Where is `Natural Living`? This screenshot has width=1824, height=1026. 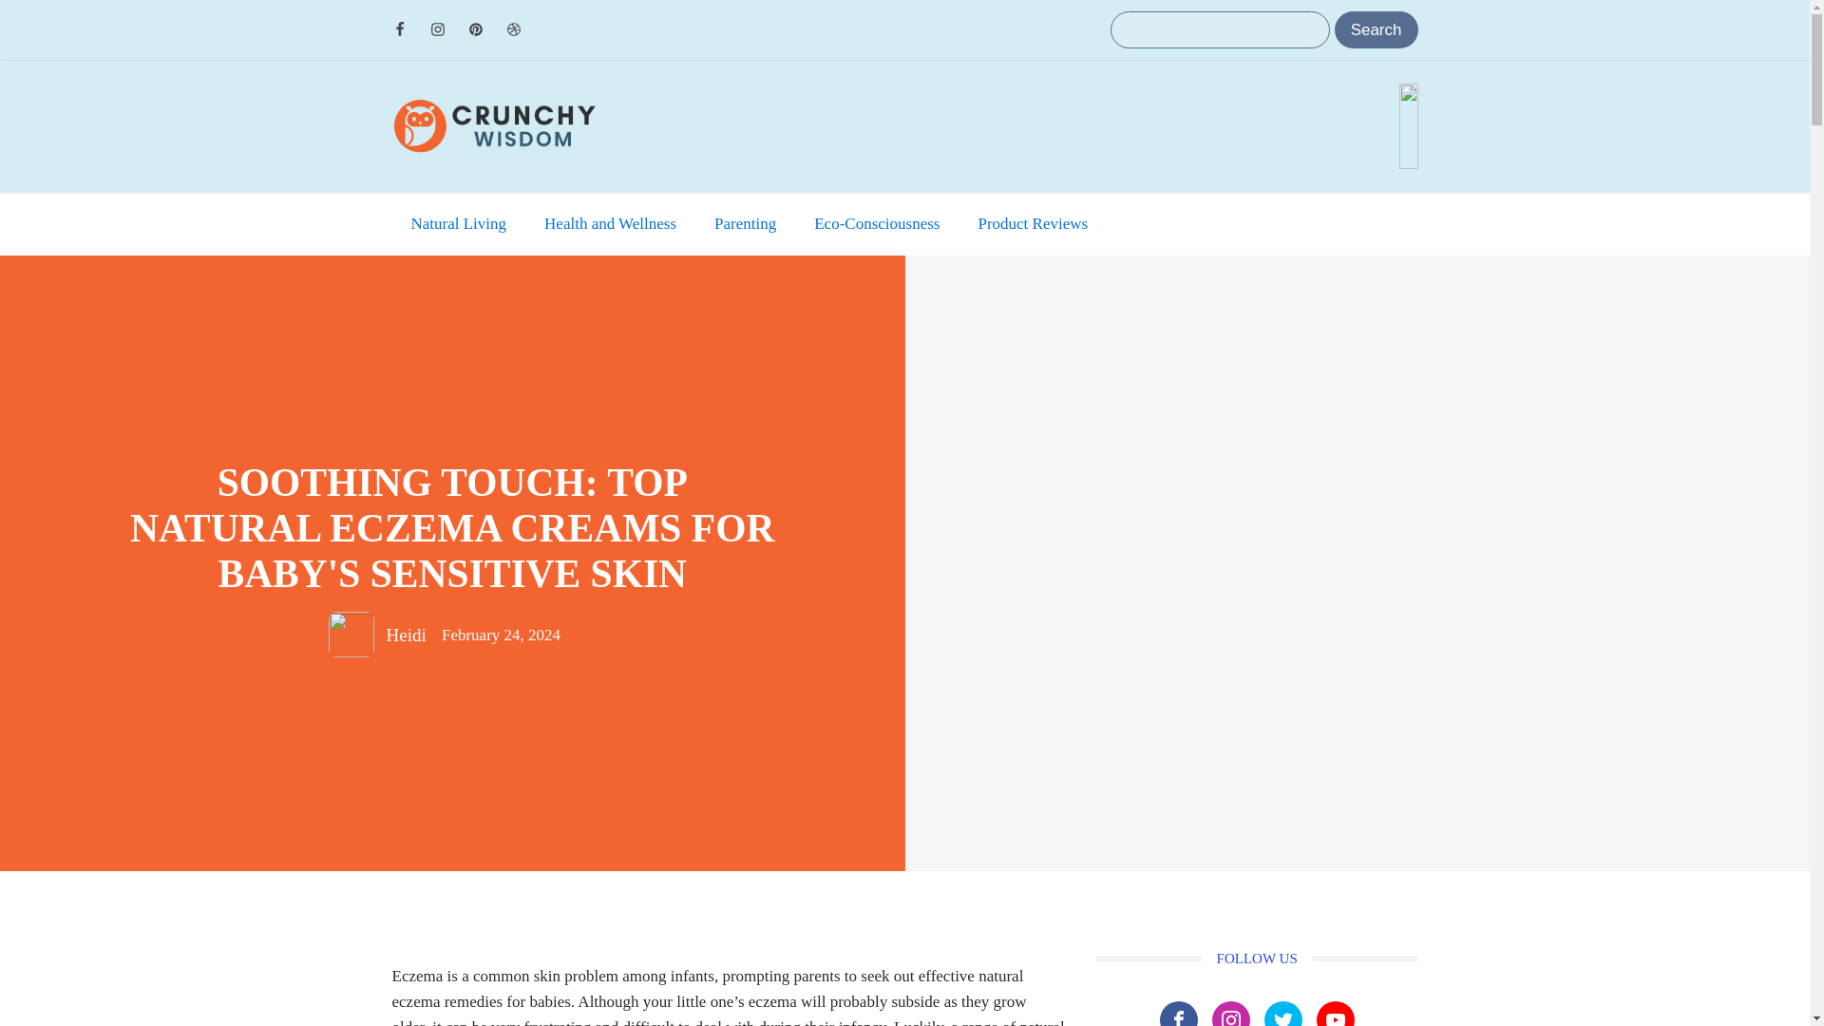
Natural Living is located at coordinates (458, 222).